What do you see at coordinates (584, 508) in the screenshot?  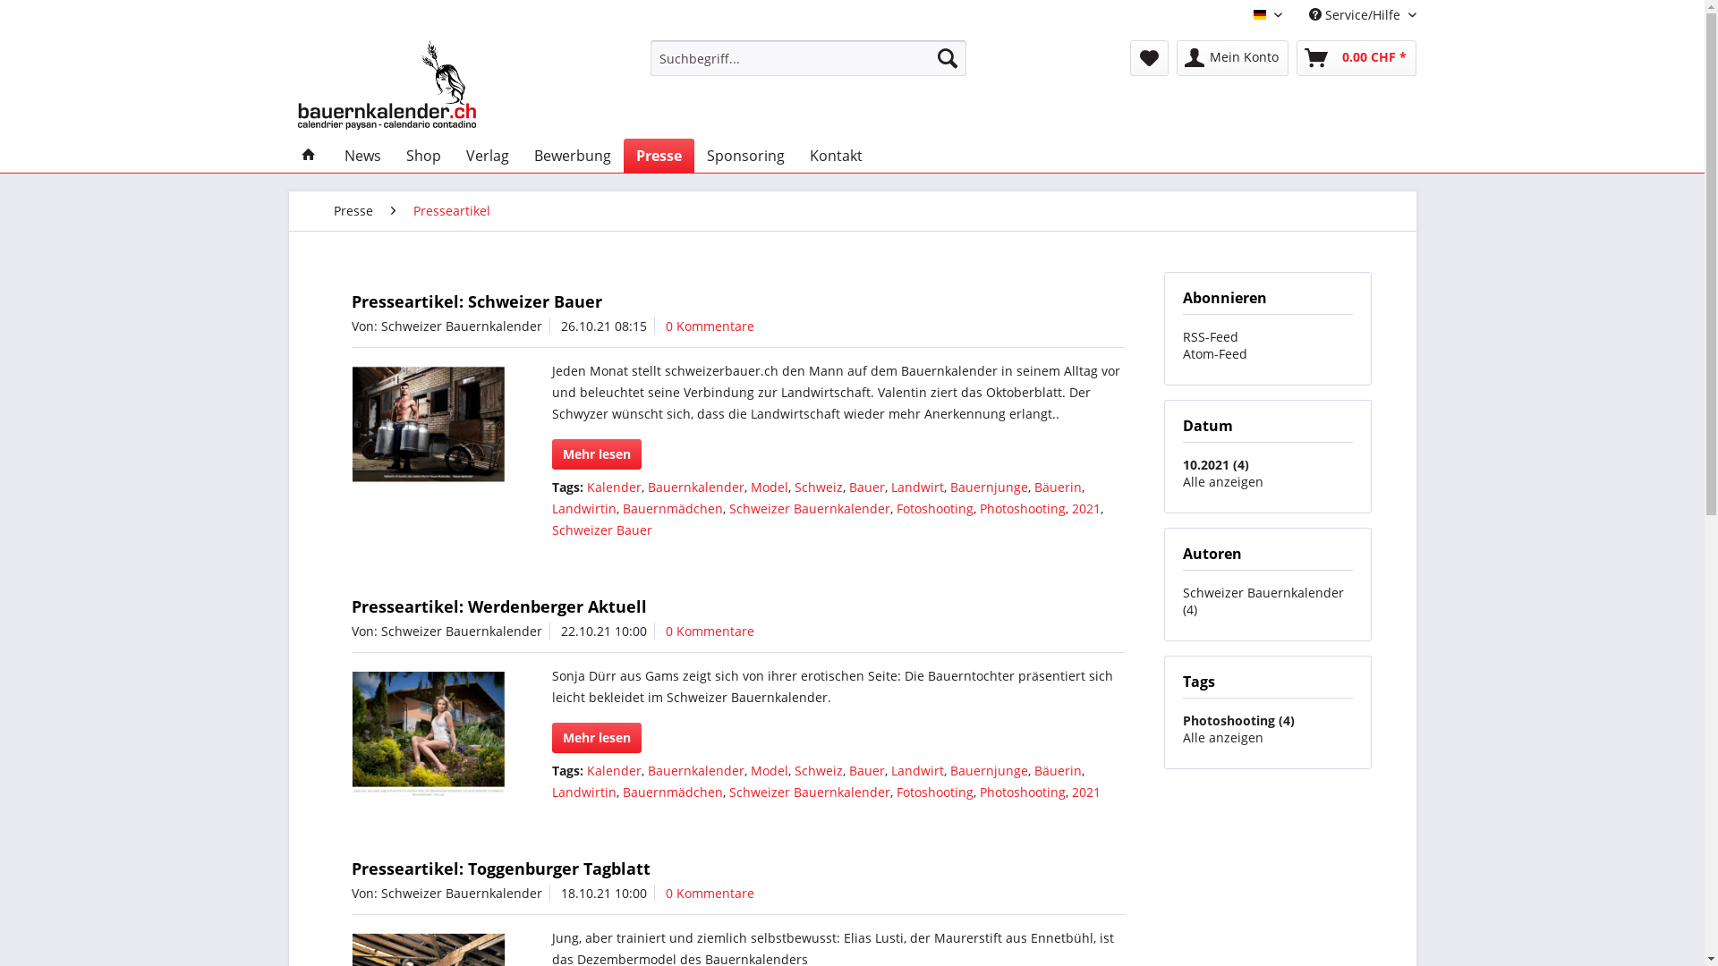 I see `Landwirtin` at bounding box center [584, 508].